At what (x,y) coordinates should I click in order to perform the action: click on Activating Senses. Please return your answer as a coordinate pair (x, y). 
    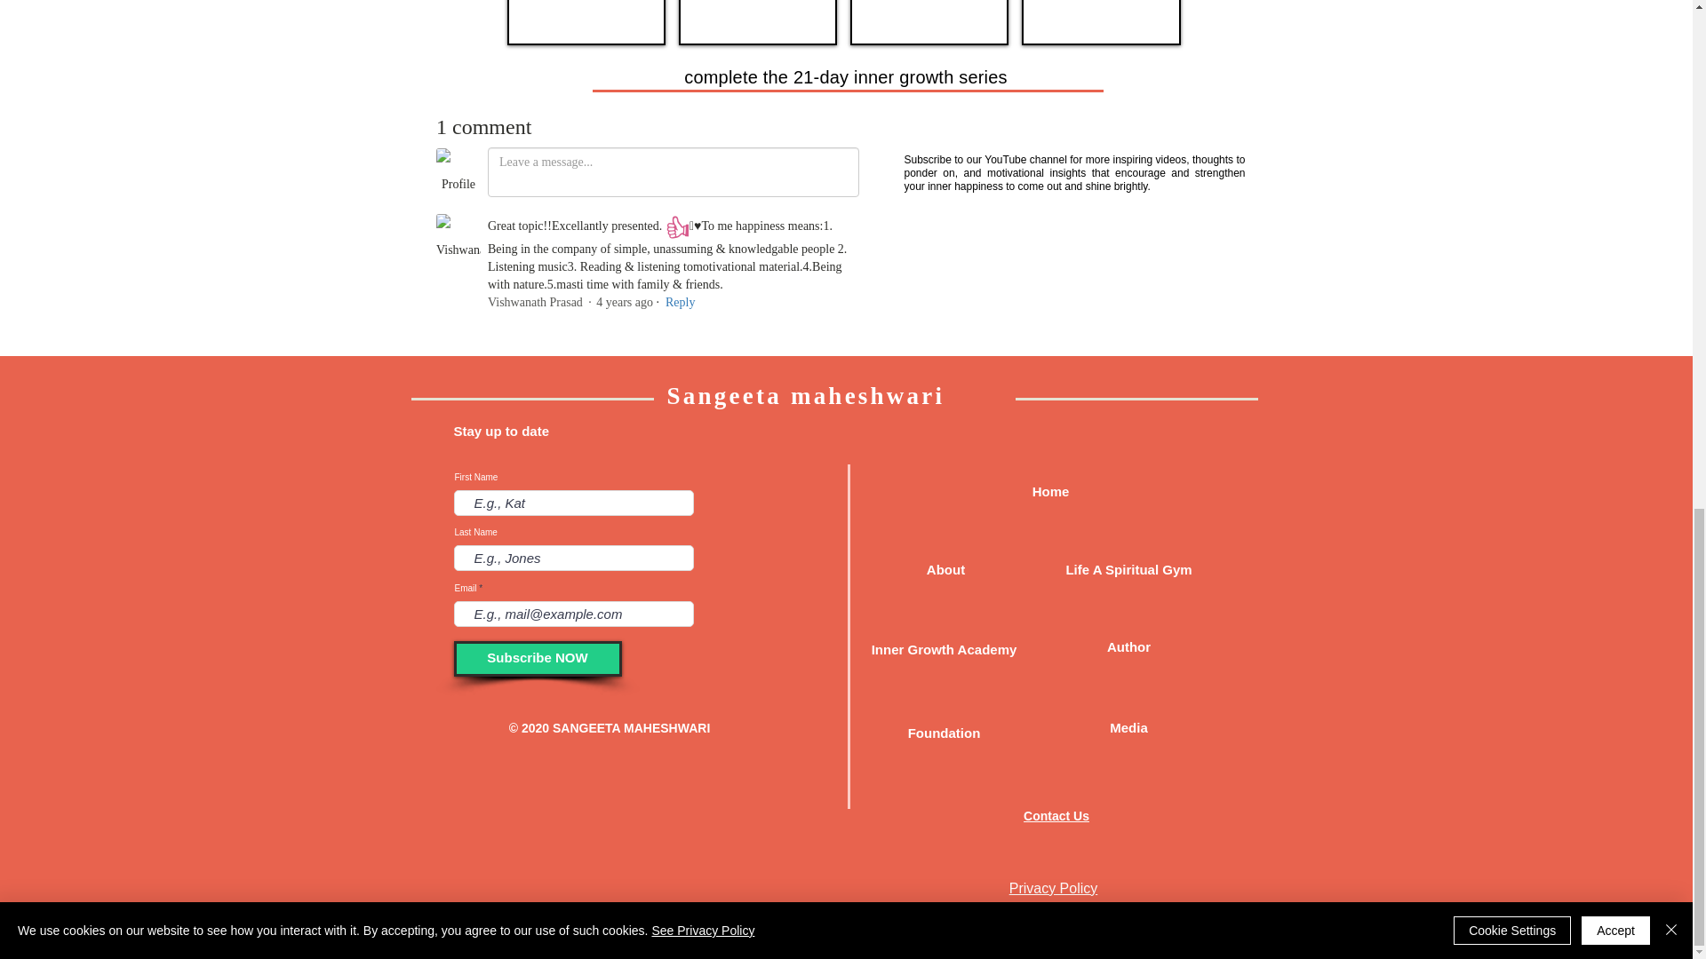
    Looking at the image, I should click on (929, 22).